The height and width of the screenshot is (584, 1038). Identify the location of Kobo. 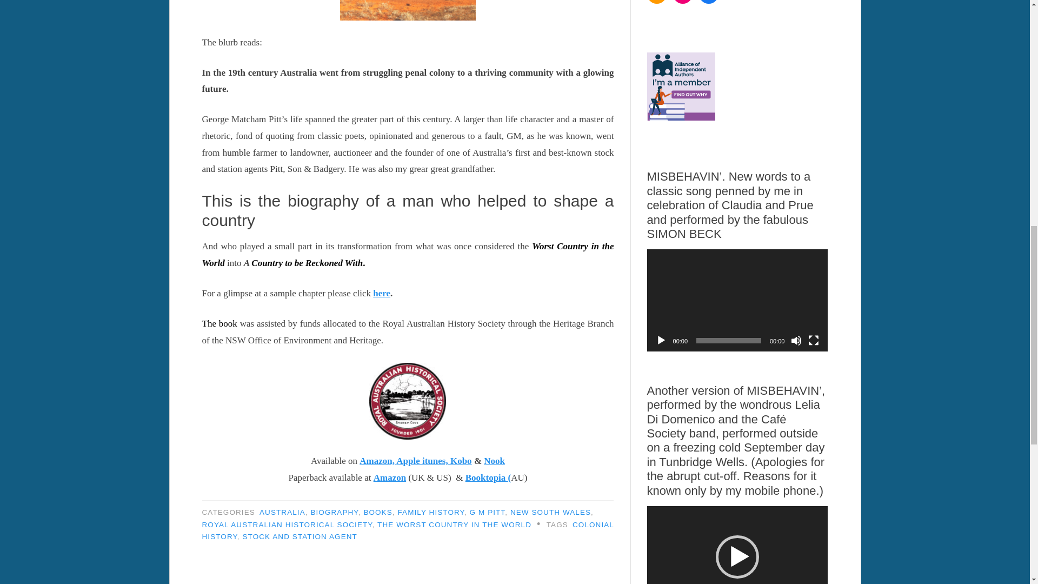
(461, 461).